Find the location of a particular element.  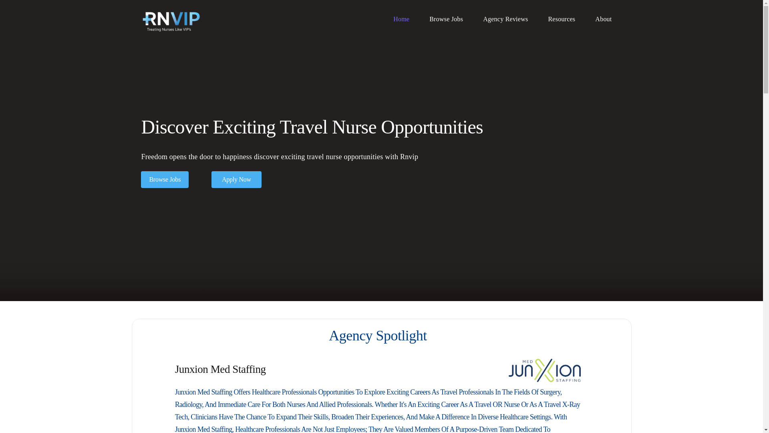

Apply Now is located at coordinates (236, 179).